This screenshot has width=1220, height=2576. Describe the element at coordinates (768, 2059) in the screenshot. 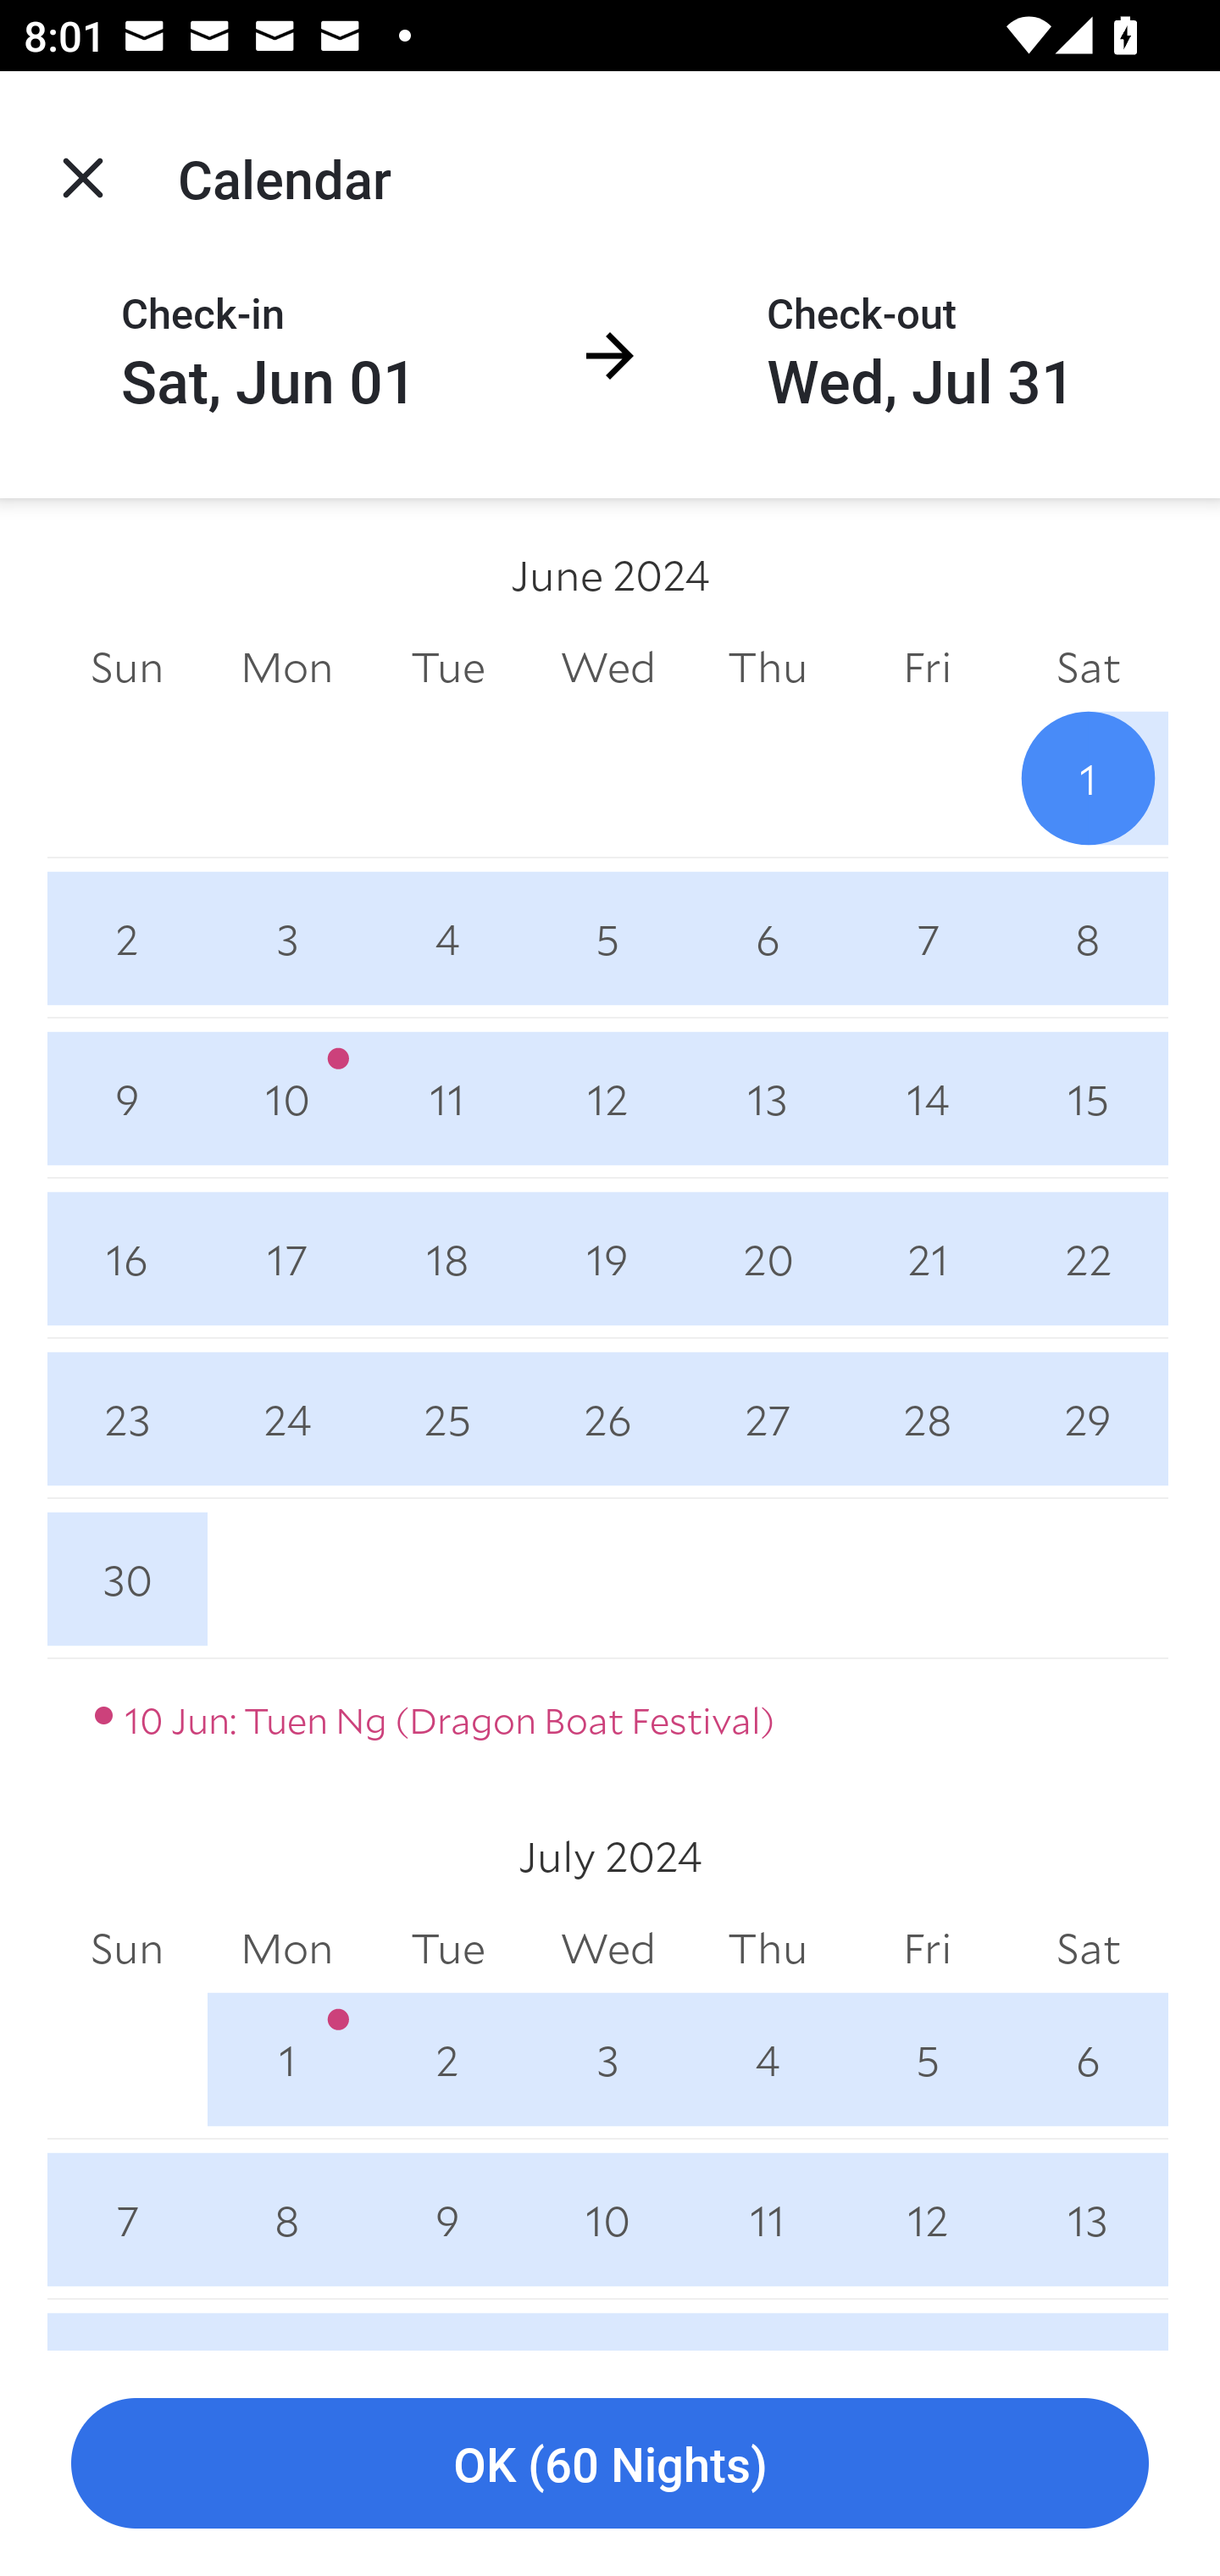

I see `4 4 July 2024` at that location.